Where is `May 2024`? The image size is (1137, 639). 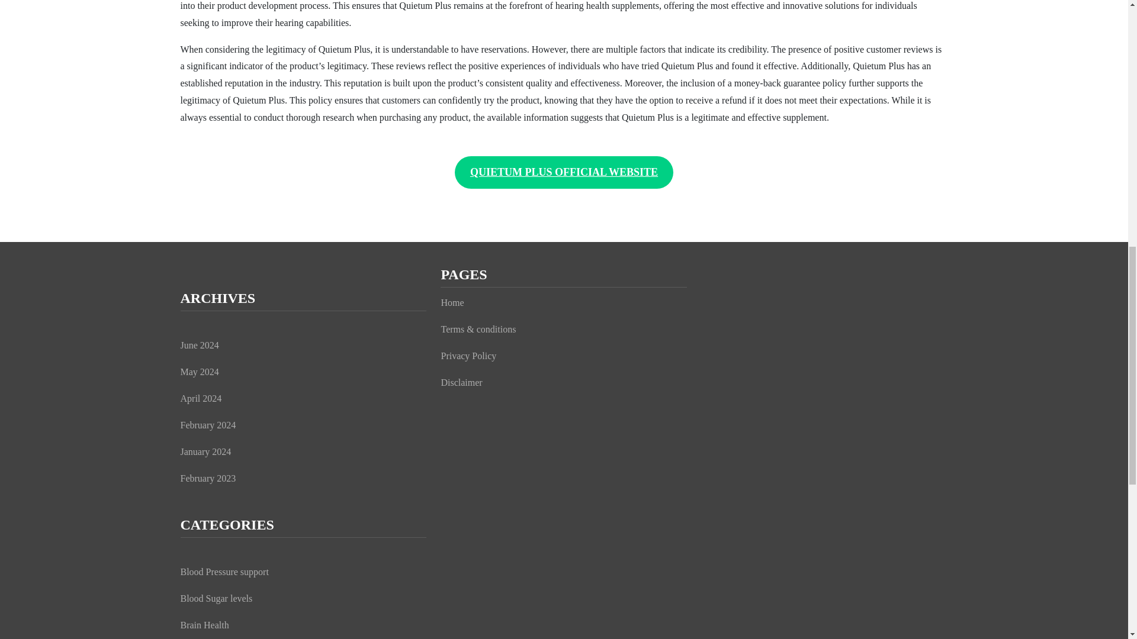 May 2024 is located at coordinates (199, 372).